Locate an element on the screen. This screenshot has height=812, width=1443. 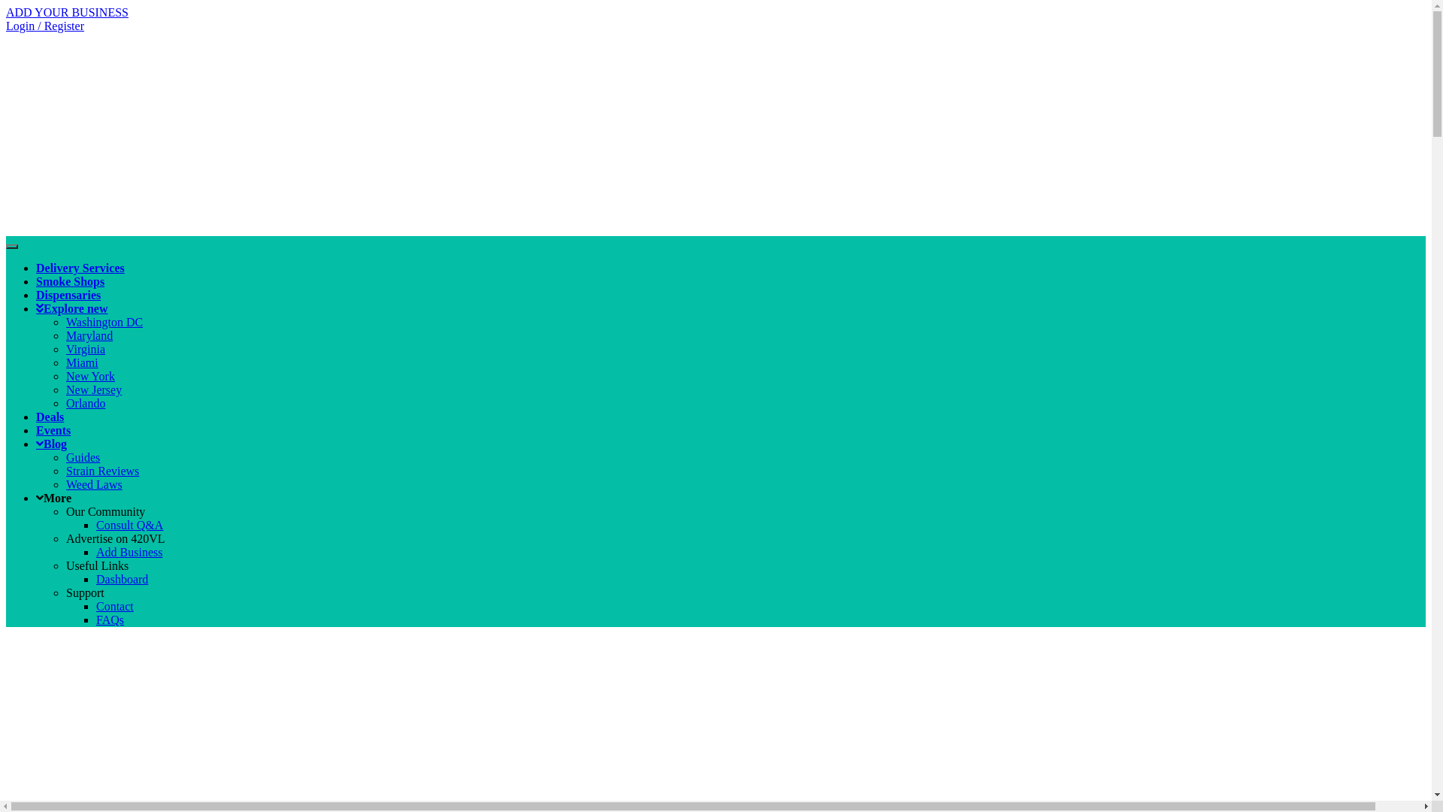
Add Business is located at coordinates (129, 552).